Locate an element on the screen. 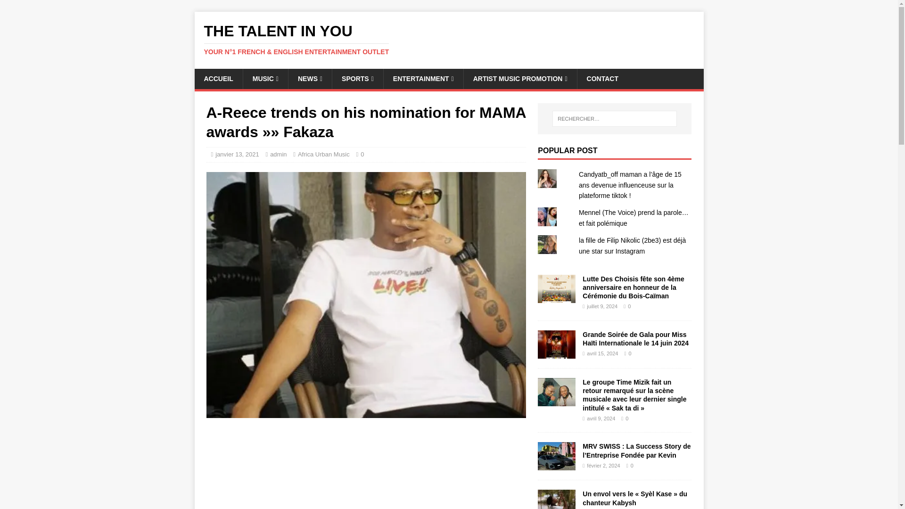  Africa Urban Music is located at coordinates (323, 154).